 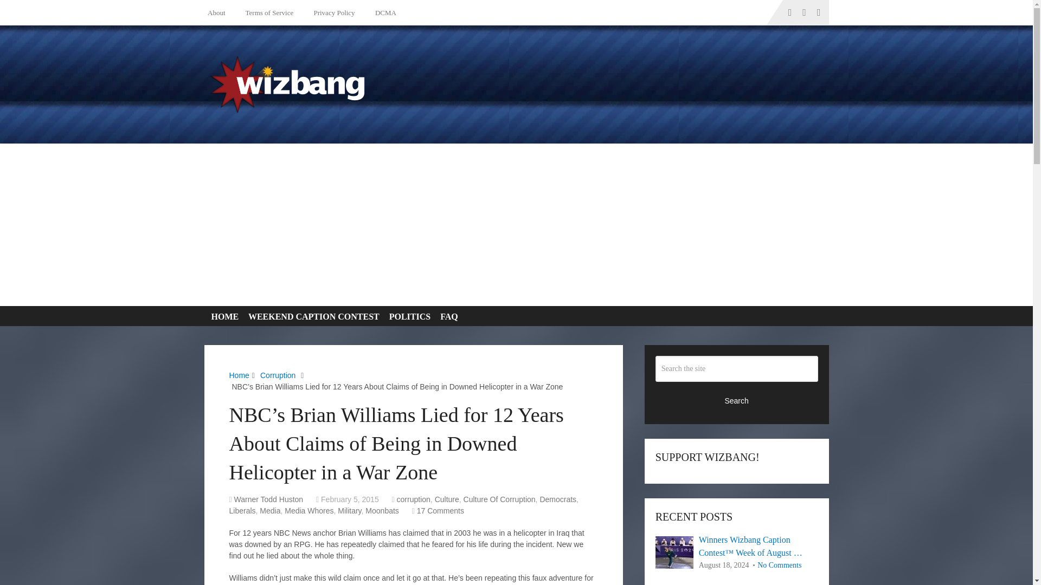 I want to click on Warner Todd Huston, so click(x=269, y=499).